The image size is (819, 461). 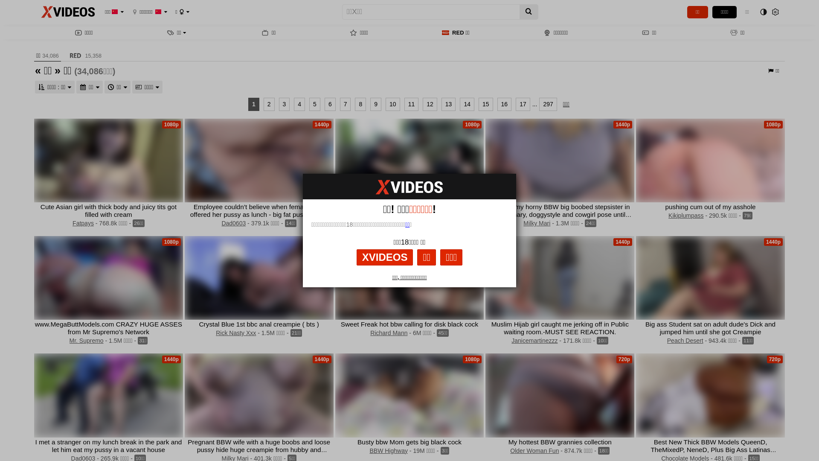 What do you see at coordinates (686, 216) in the screenshot?
I see `Kikiplumpass` at bounding box center [686, 216].